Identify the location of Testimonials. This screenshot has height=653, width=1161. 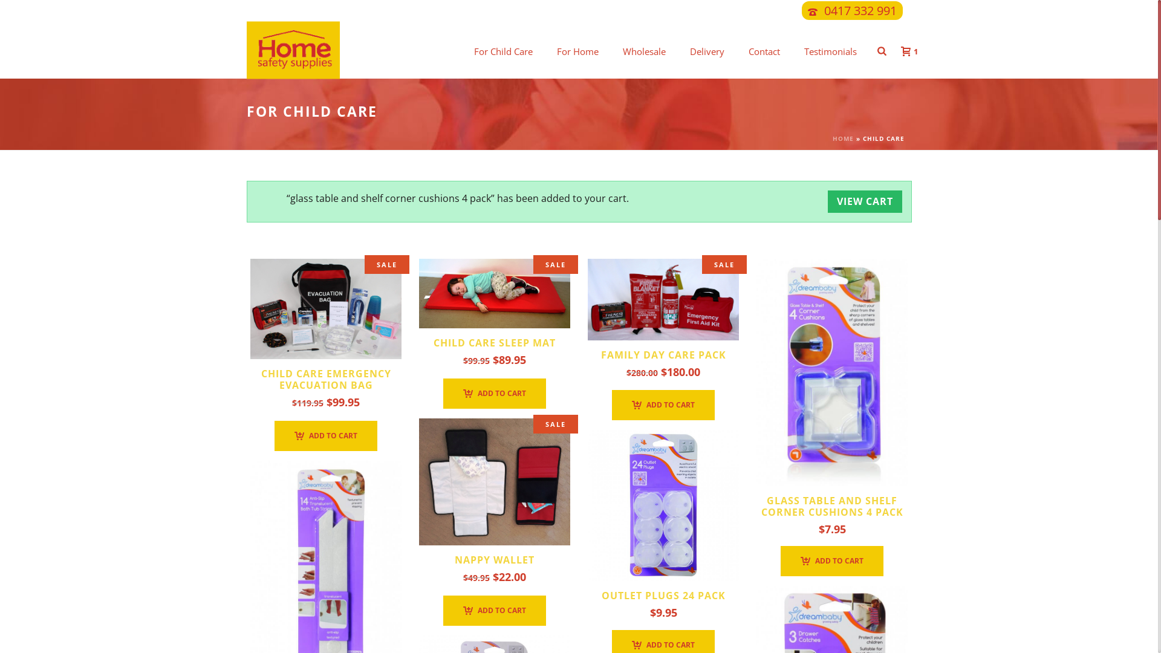
(831, 52).